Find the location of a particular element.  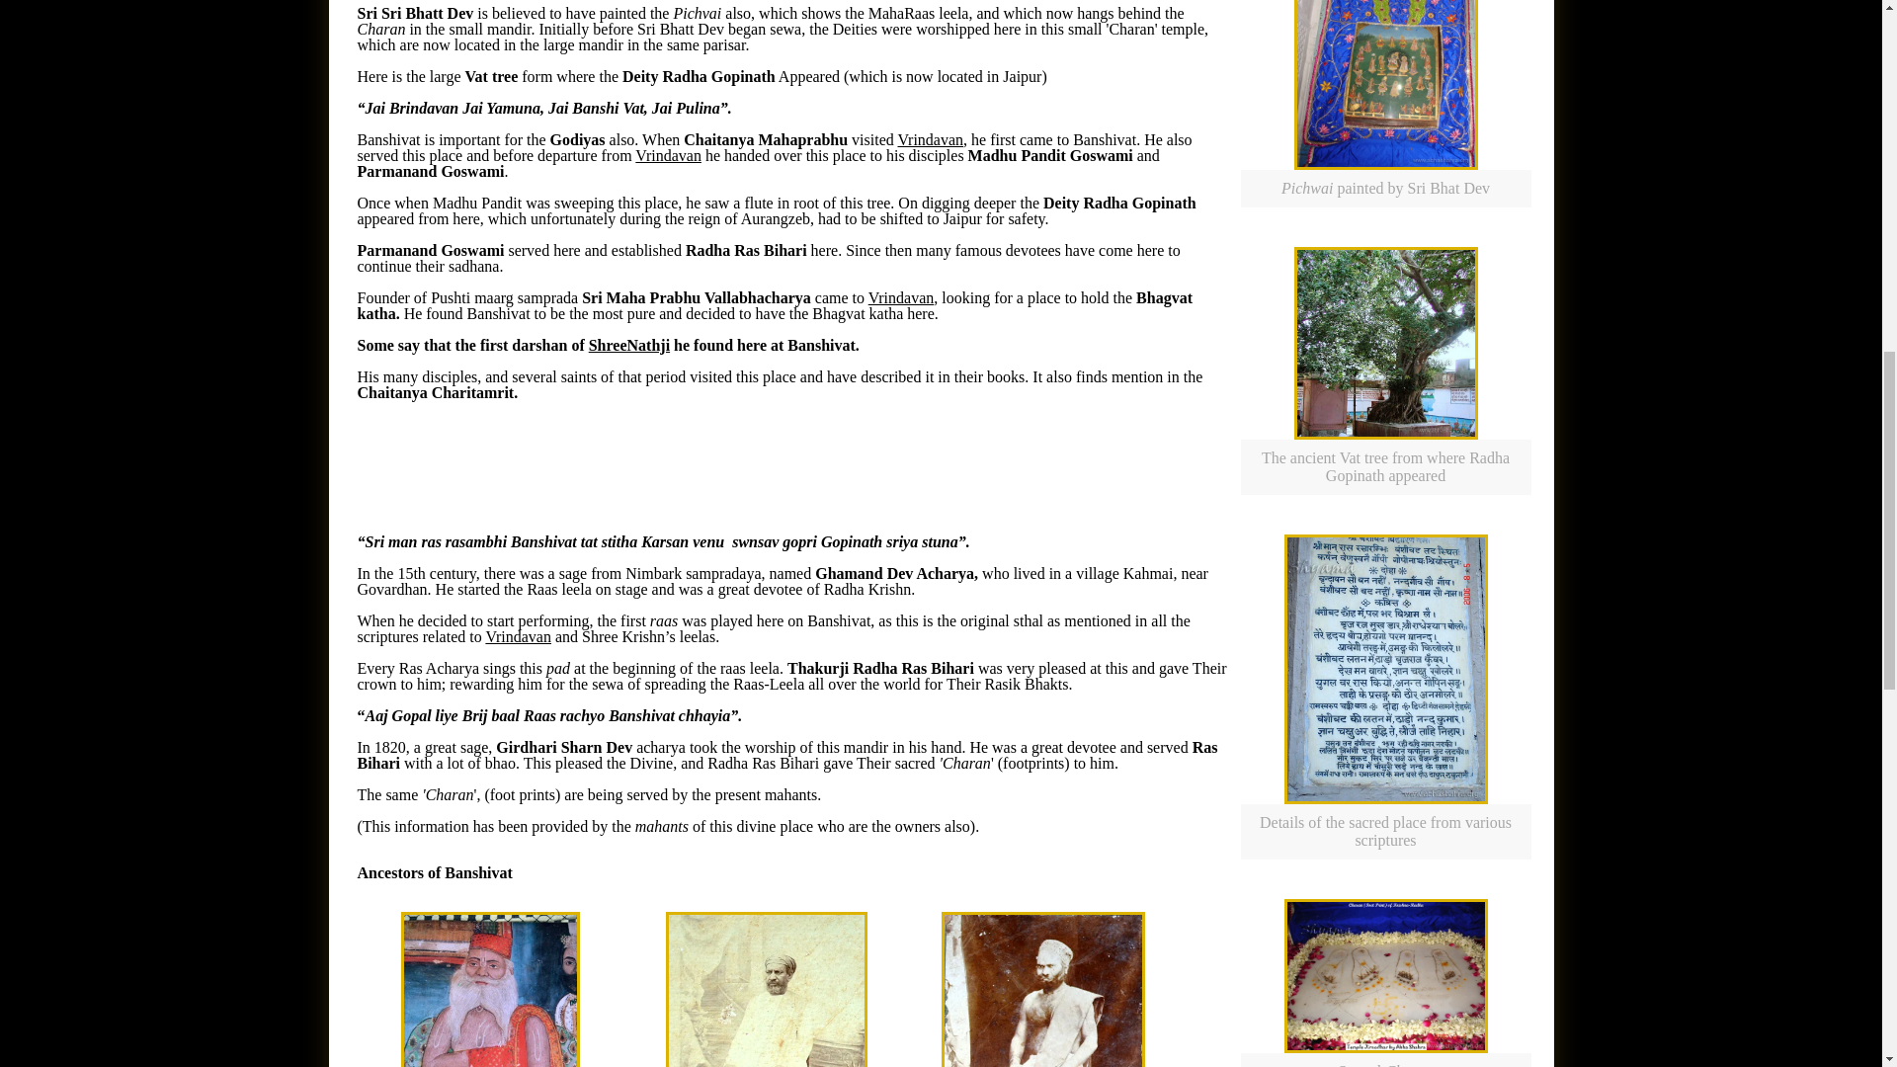

ShreeNathji is located at coordinates (628, 345).